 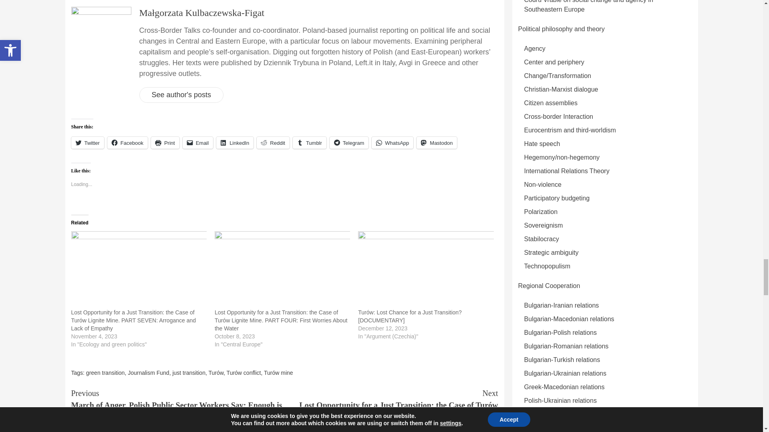 I want to click on Click to share on Tumblr, so click(x=309, y=142).